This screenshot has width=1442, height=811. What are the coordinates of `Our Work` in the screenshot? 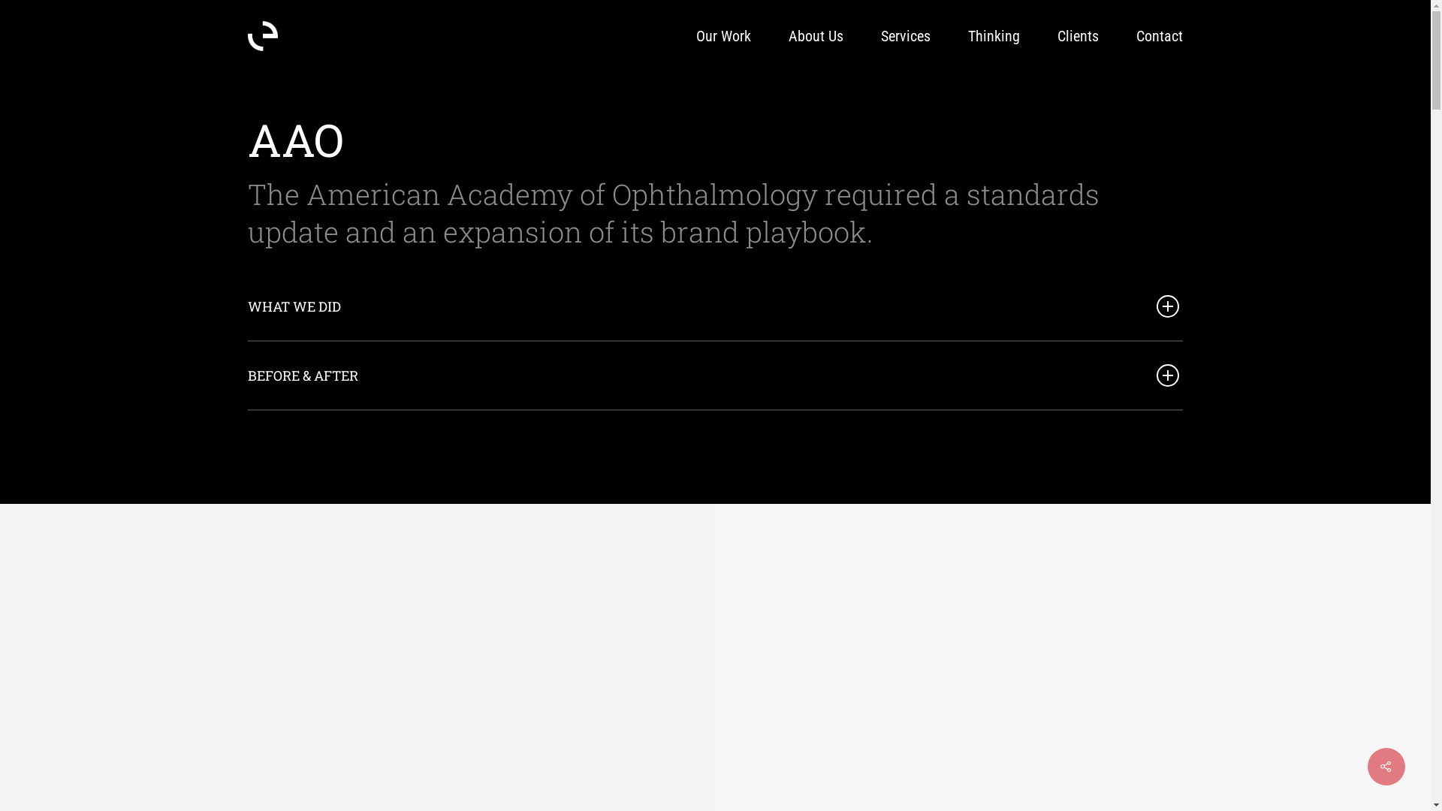 It's located at (724, 36).